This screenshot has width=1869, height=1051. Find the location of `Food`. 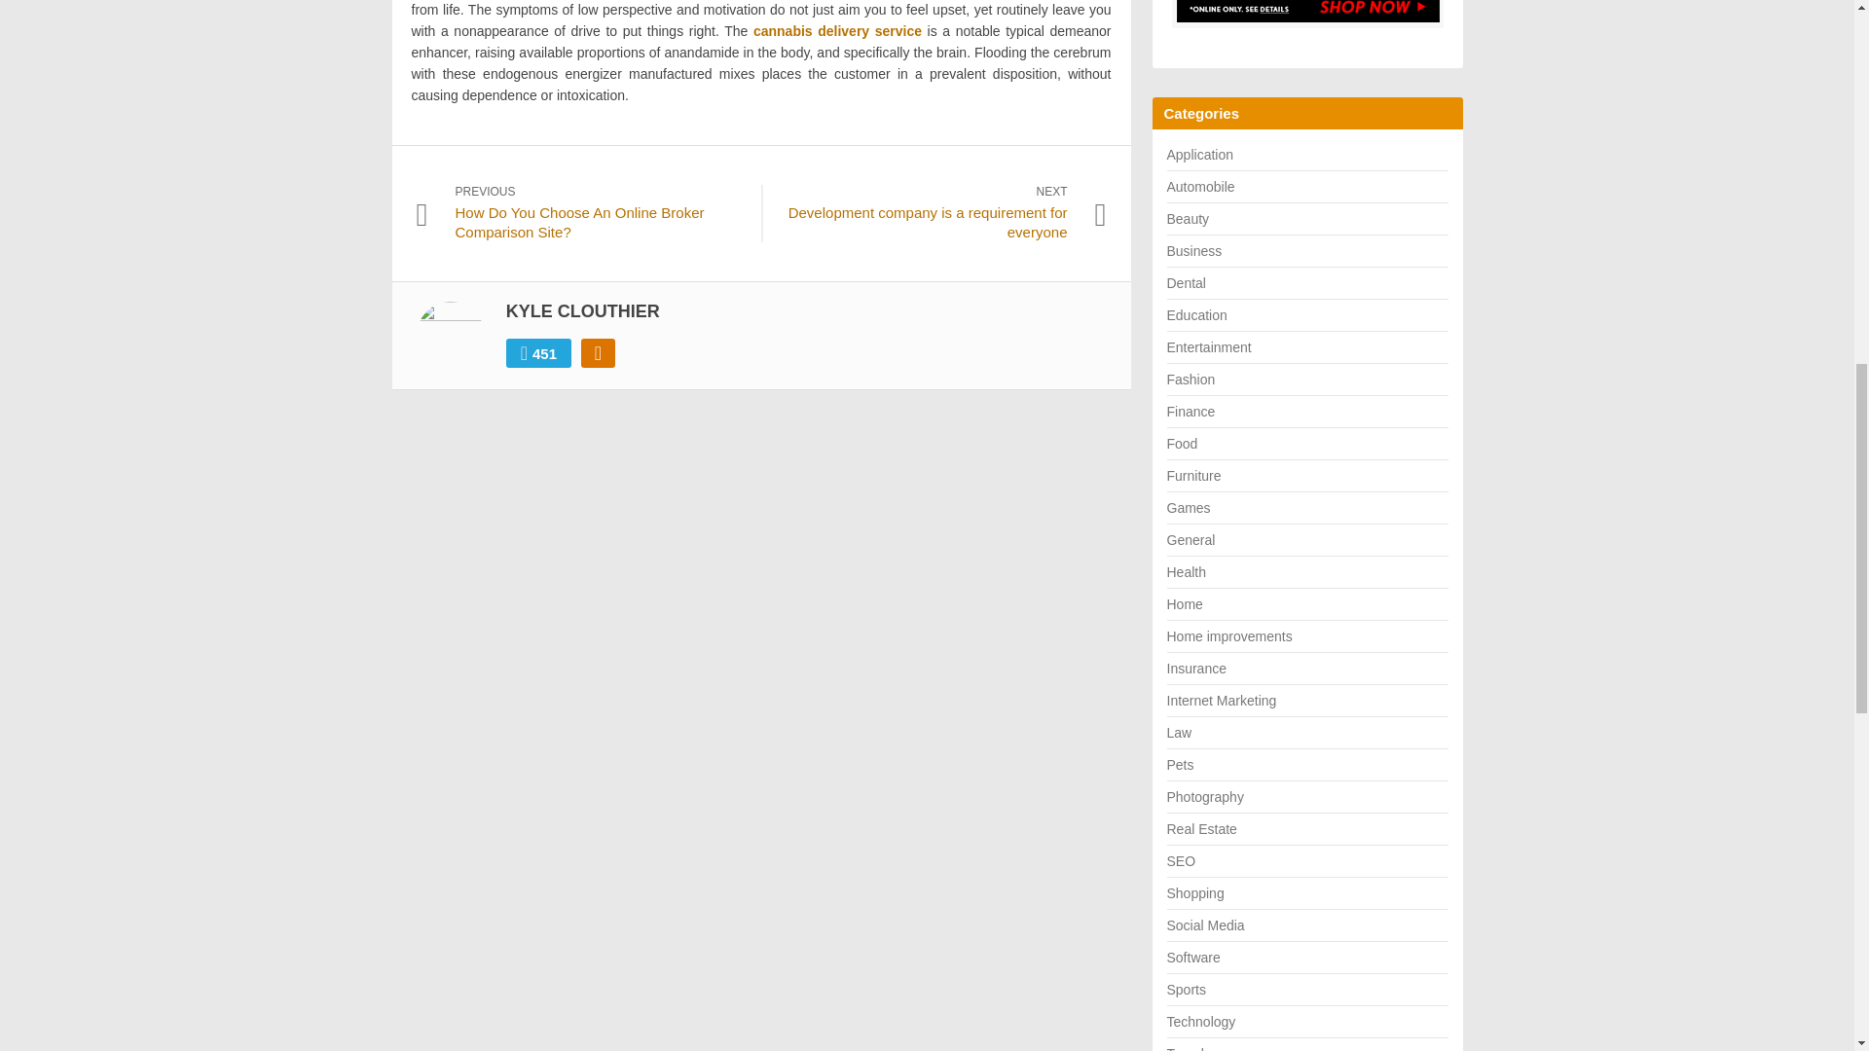

Food is located at coordinates (1182, 444).